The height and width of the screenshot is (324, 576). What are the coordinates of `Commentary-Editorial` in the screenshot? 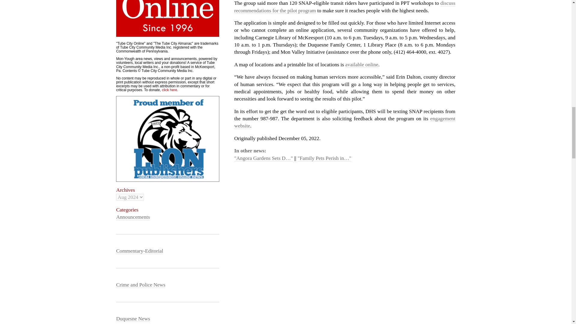 It's located at (139, 251).